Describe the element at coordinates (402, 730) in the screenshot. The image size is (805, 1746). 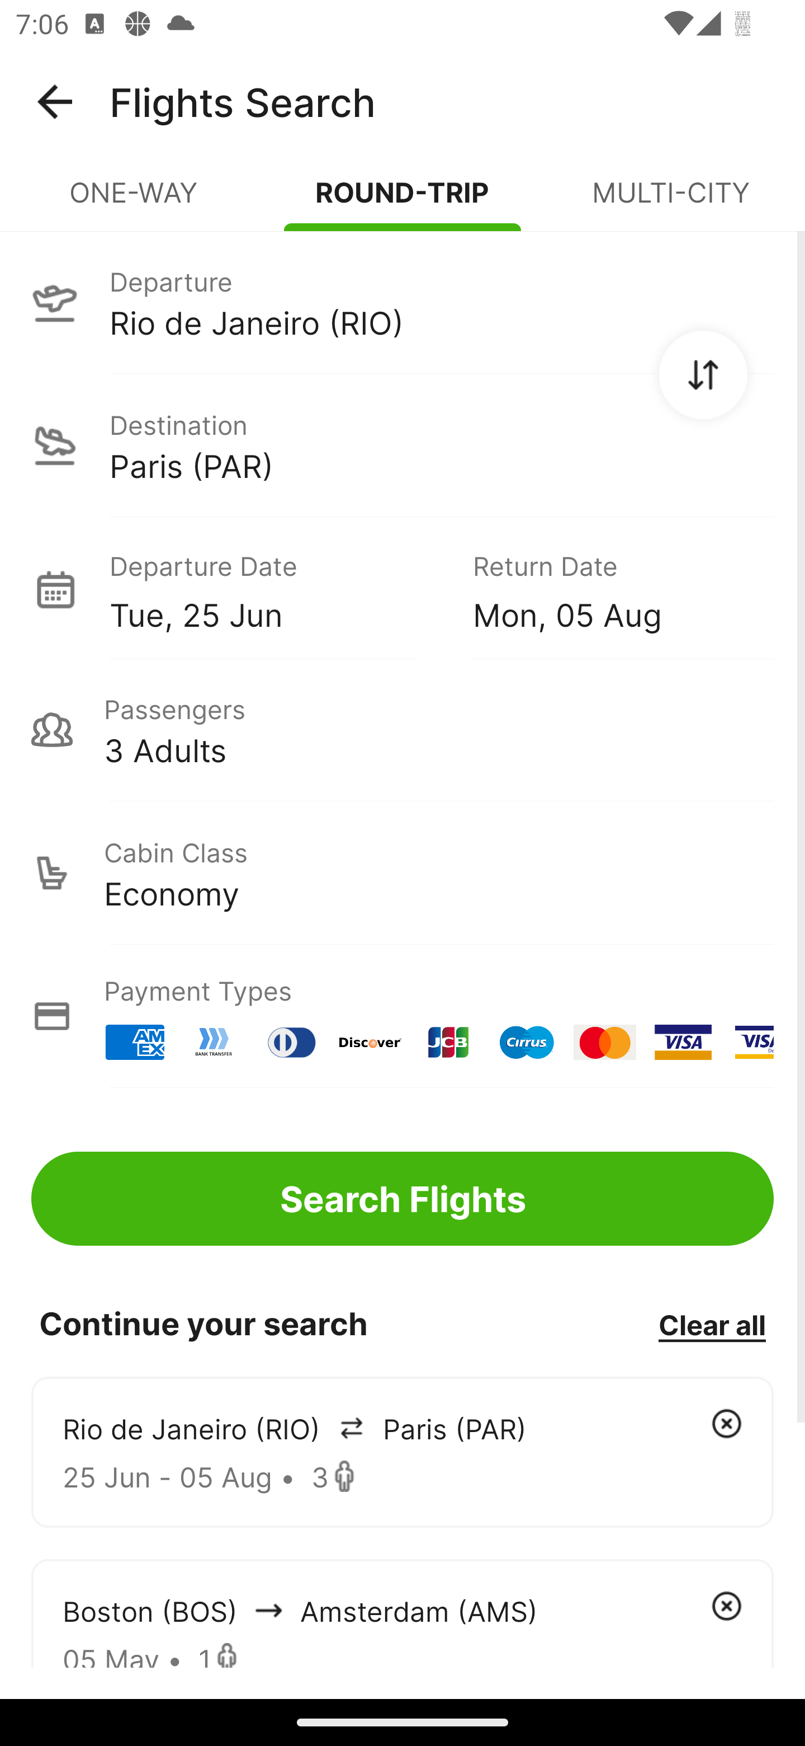
I see `Passengers 3 Adults` at that location.